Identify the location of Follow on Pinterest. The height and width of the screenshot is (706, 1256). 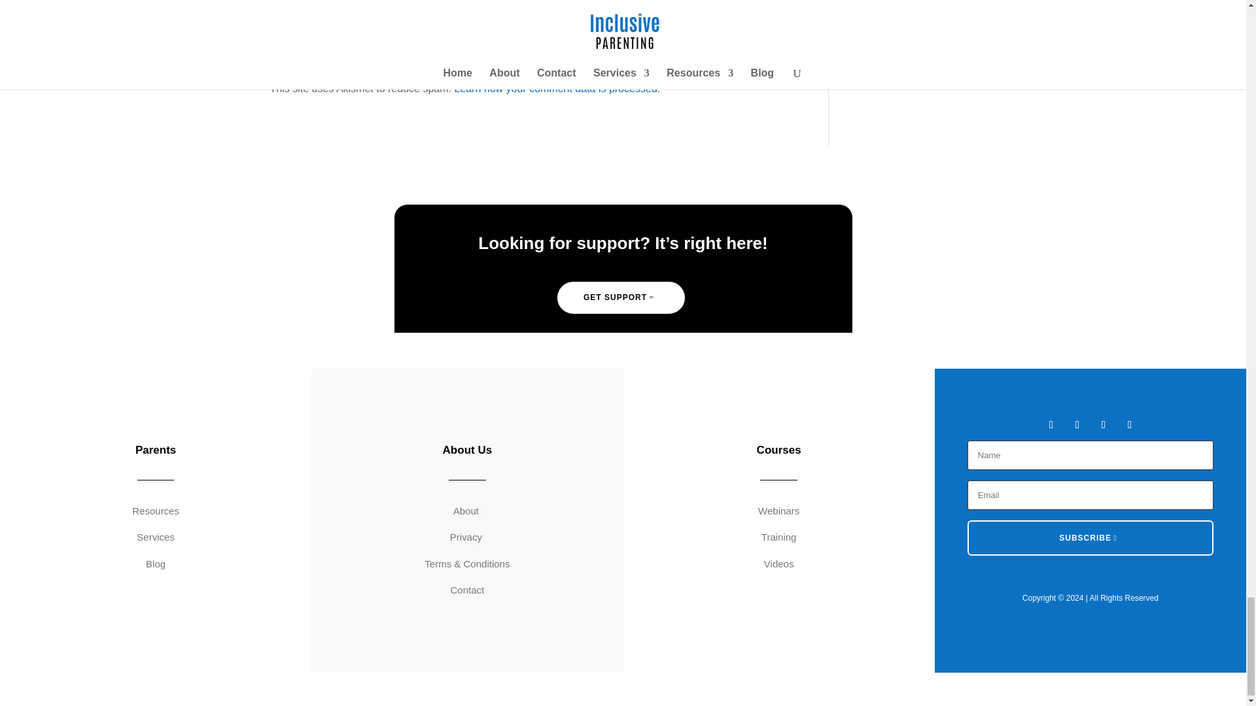
(1129, 425).